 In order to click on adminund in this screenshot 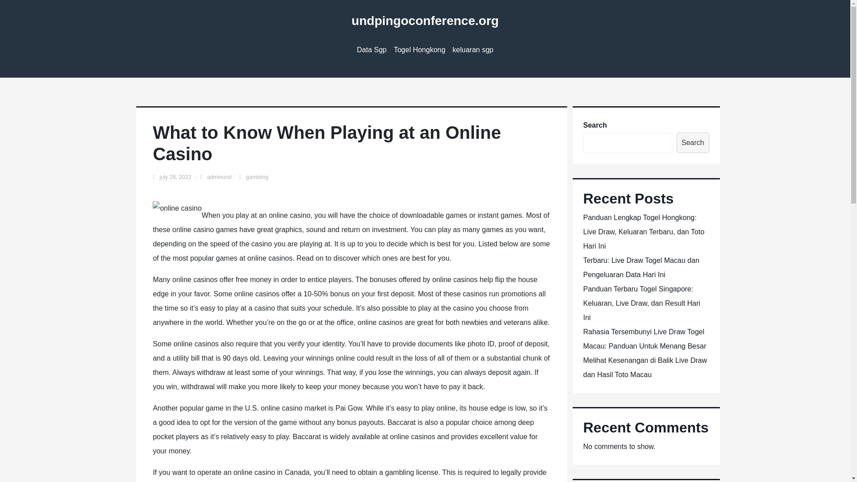, I will do `click(219, 177)`.